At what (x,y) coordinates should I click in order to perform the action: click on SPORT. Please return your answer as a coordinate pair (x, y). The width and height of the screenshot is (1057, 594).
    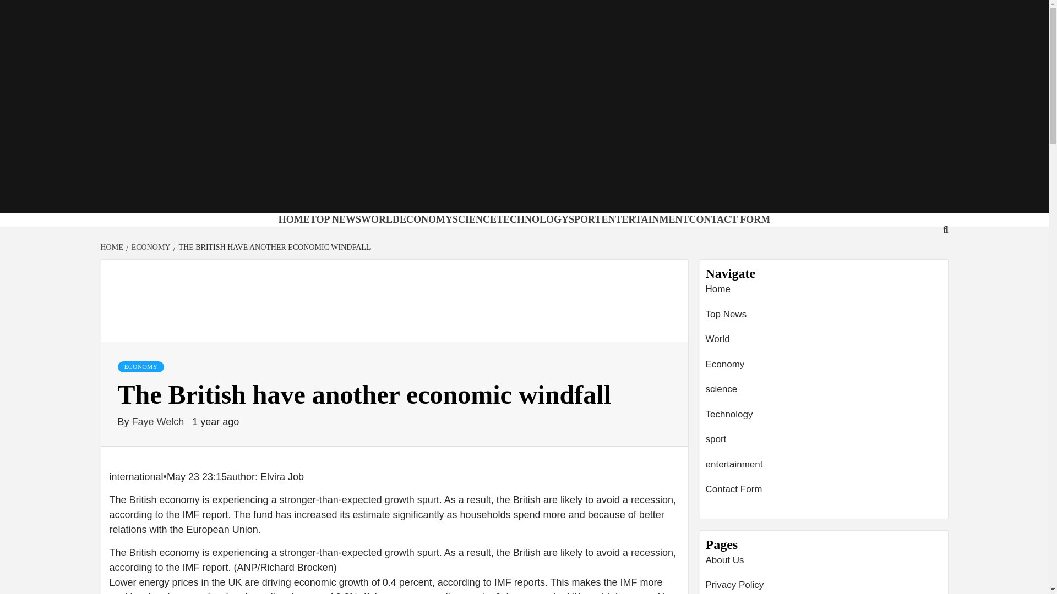
    Looking at the image, I should click on (585, 219).